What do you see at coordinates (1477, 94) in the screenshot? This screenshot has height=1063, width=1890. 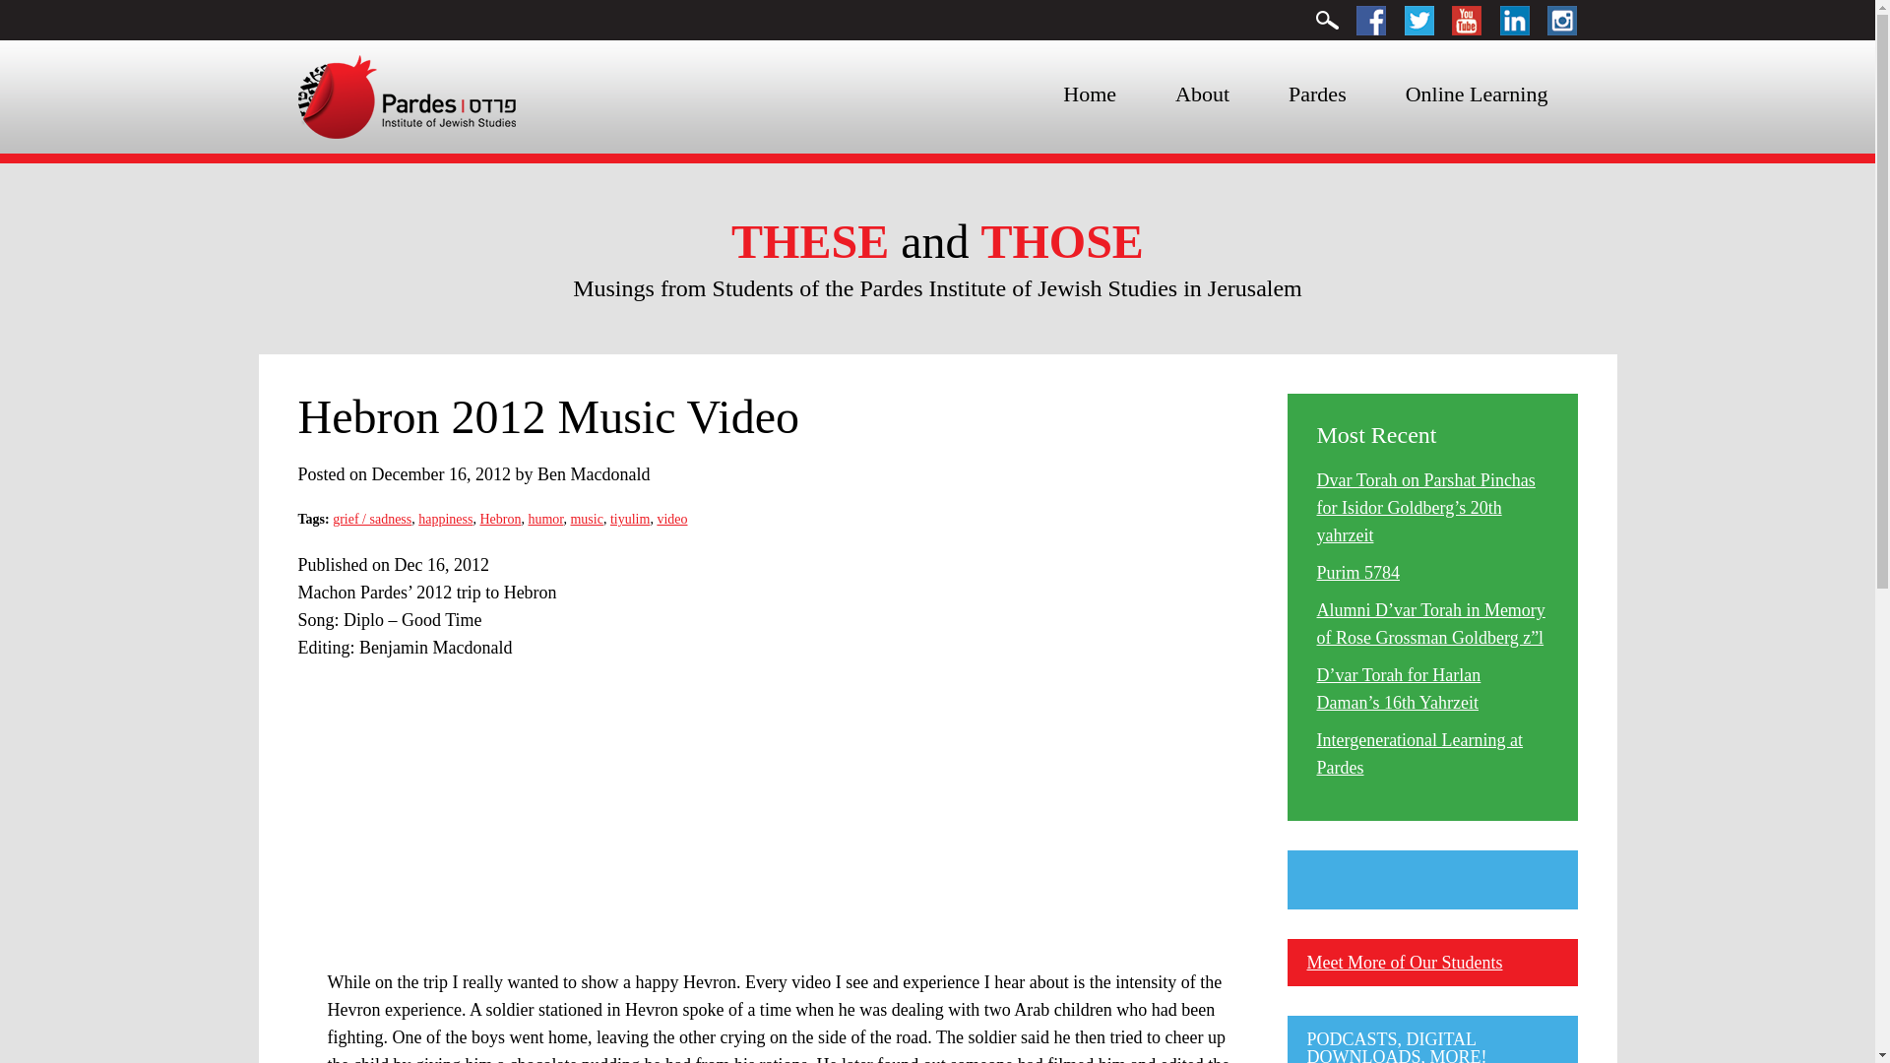 I see `Online Learning` at bounding box center [1477, 94].